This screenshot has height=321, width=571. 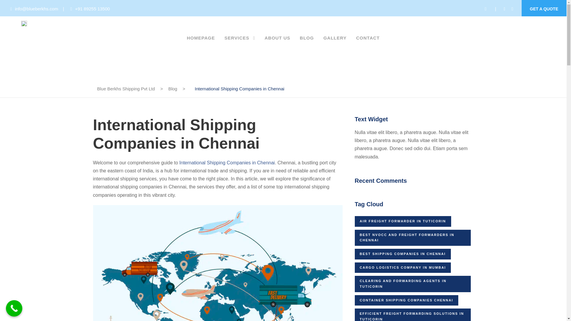 I want to click on Posts by Blueberkhs User, so click(x=154, y=32).